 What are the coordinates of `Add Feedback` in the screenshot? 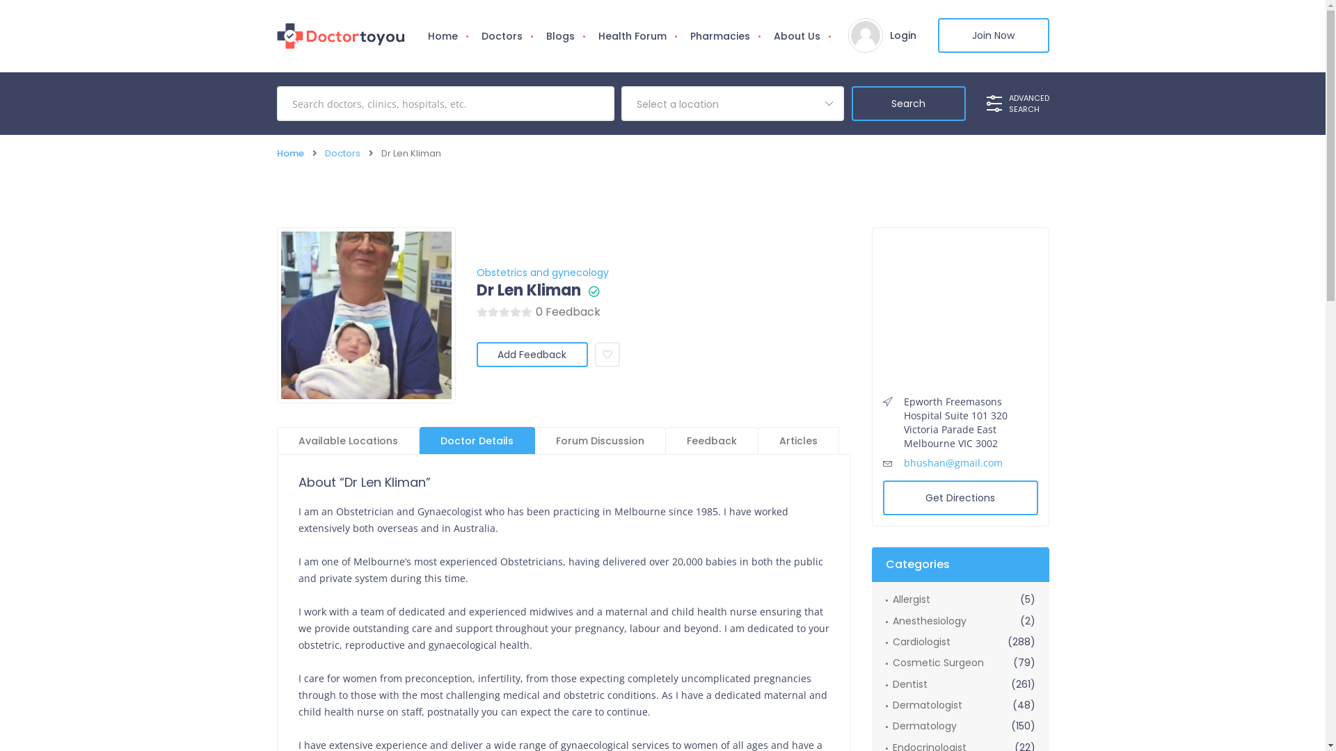 It's located at (532, 355).